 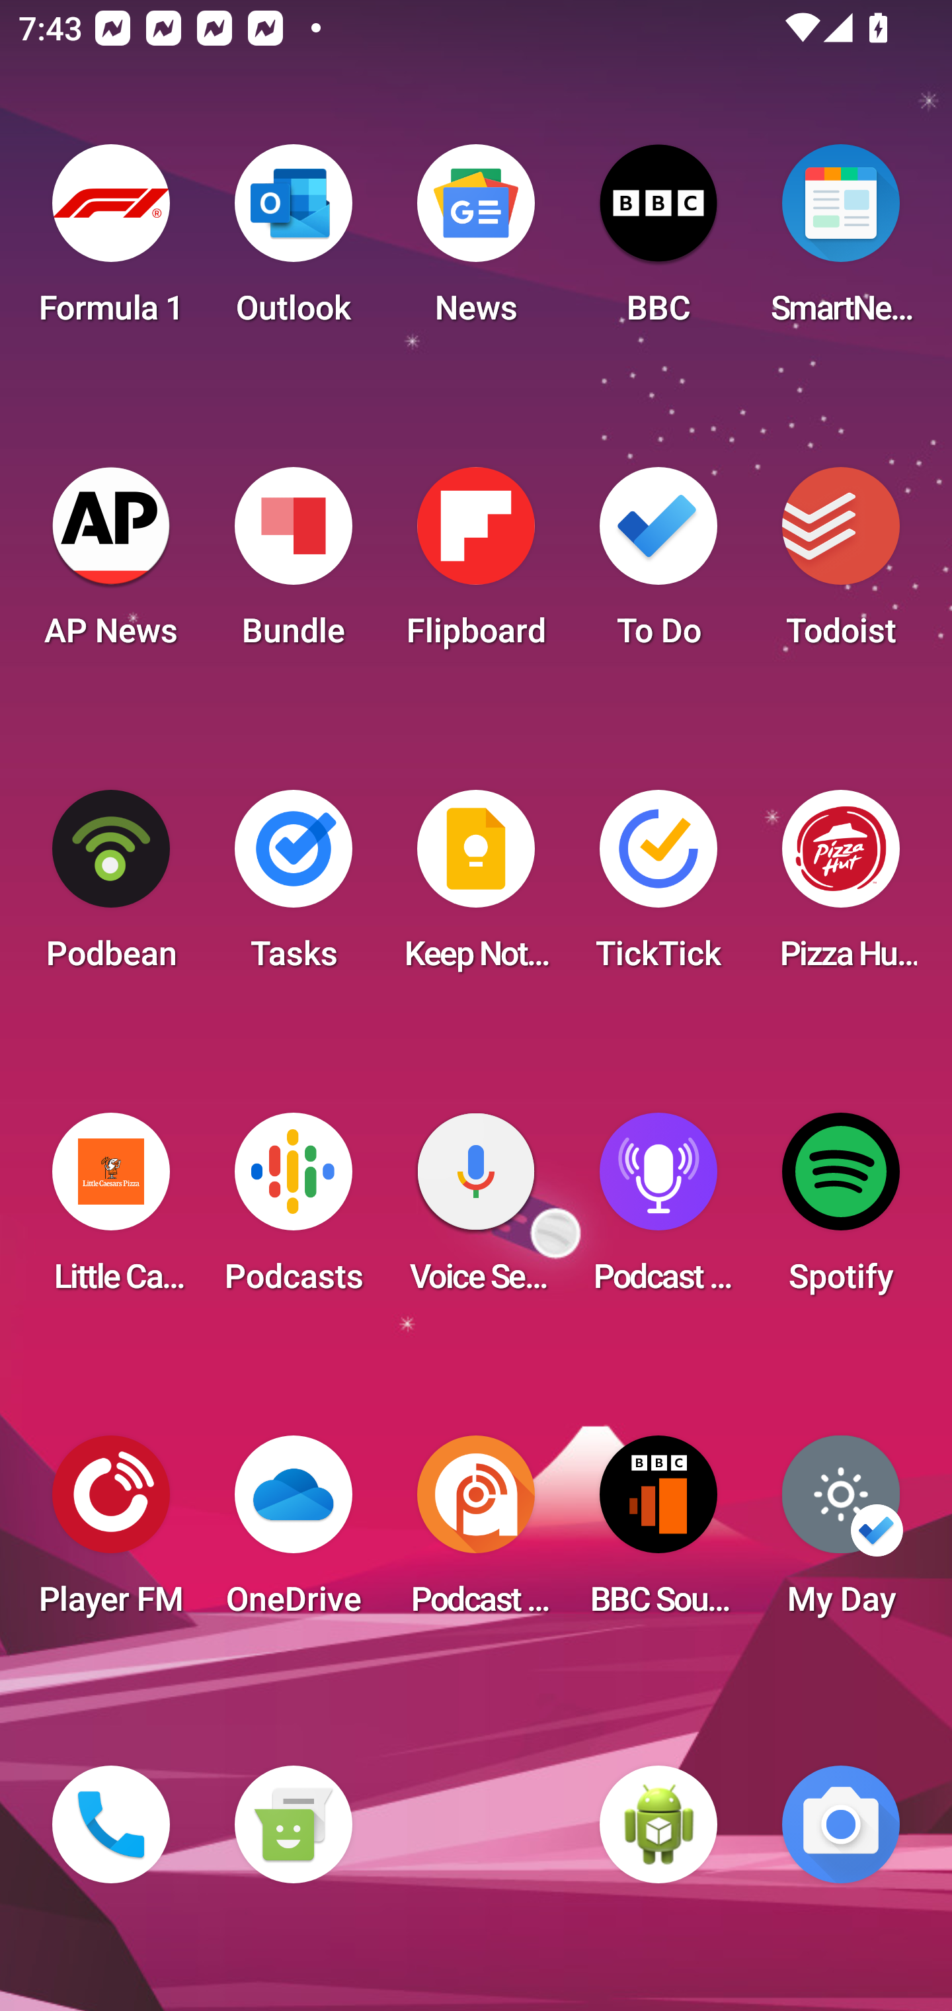 What do you see at coordinates (476, 565) in the screenshot?
I see `Flipboard` at bounding box center [476, 565].